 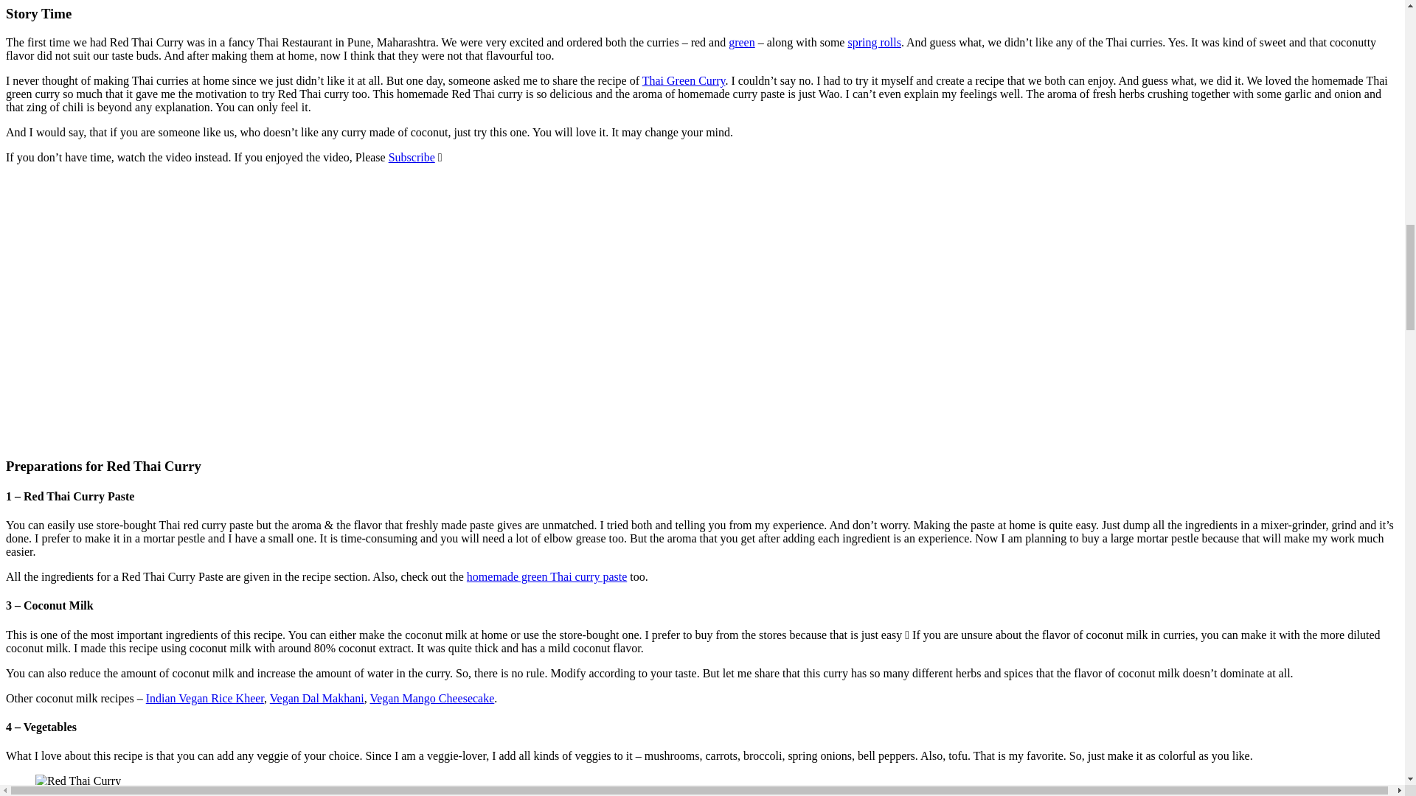 I want to click on Vegan Mango Cheesecake, so click(x=432, y=697).